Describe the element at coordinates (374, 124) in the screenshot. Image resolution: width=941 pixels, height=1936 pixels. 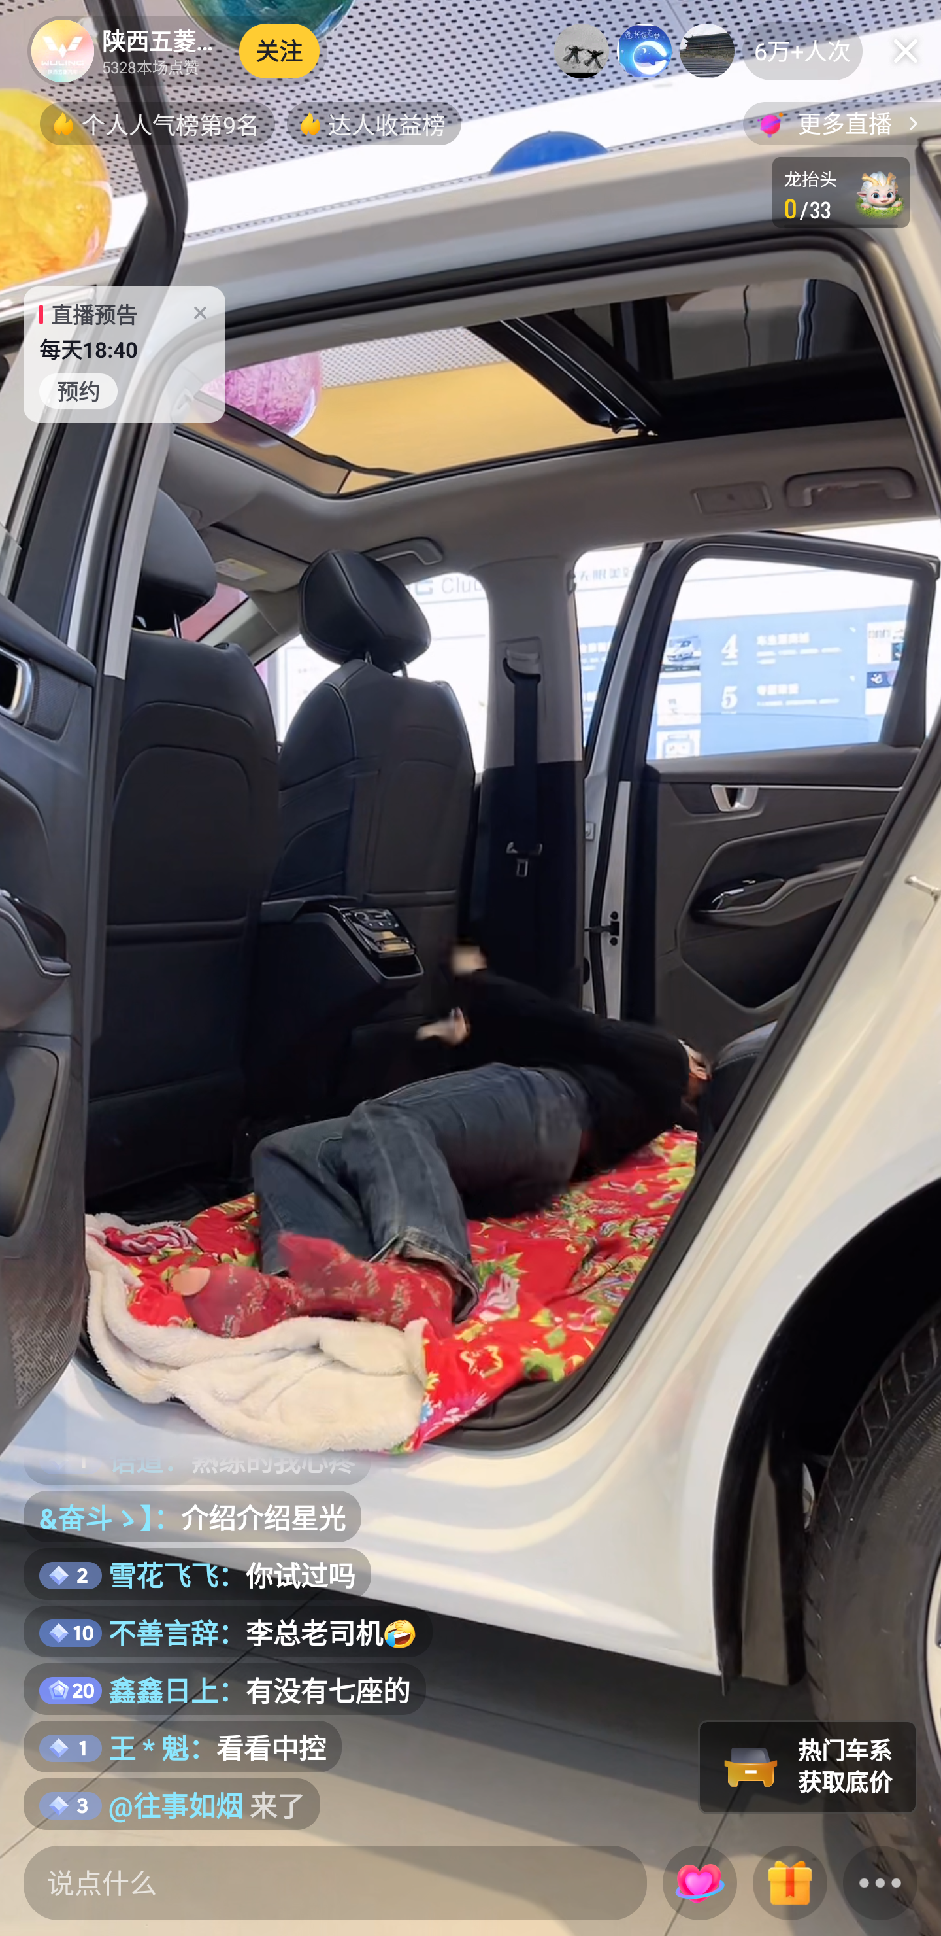
I see `达人收益榜，按钮` at that location.